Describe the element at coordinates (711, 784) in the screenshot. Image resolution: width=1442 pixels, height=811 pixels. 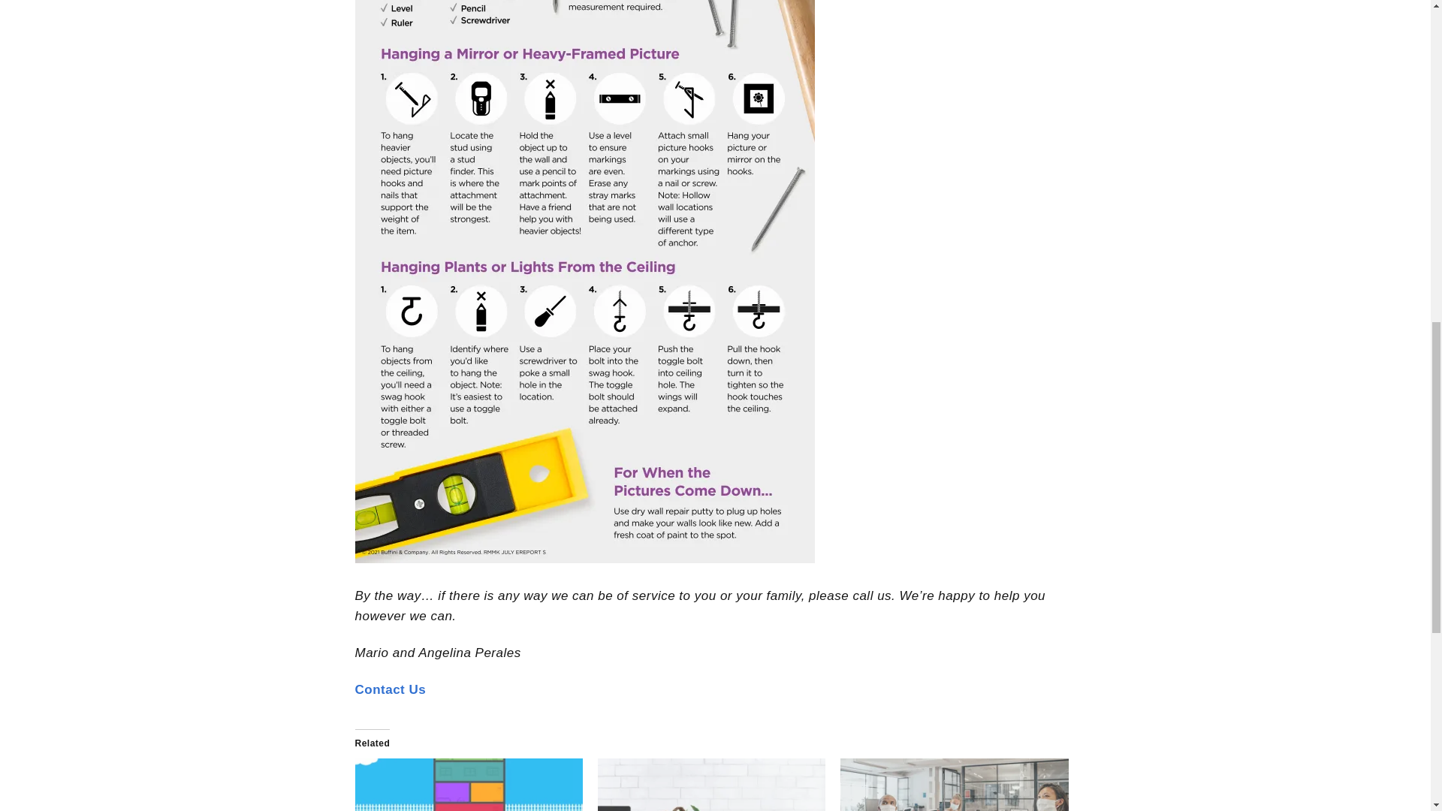
I see `Create The Home Office Of Your Dreams` at that location.